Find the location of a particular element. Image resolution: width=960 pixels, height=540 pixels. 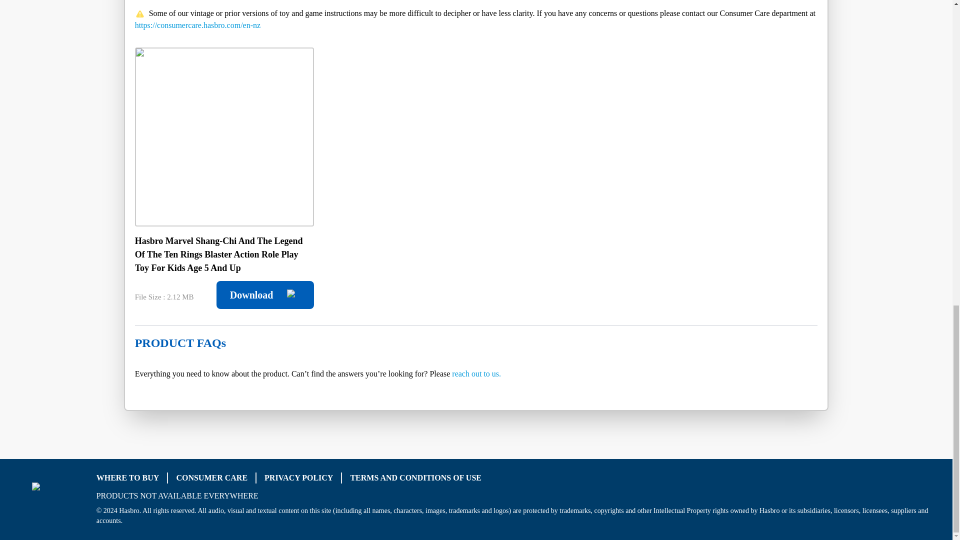

TERMS AND CONDITIONS OF USE is located at coordinates (416, 478).